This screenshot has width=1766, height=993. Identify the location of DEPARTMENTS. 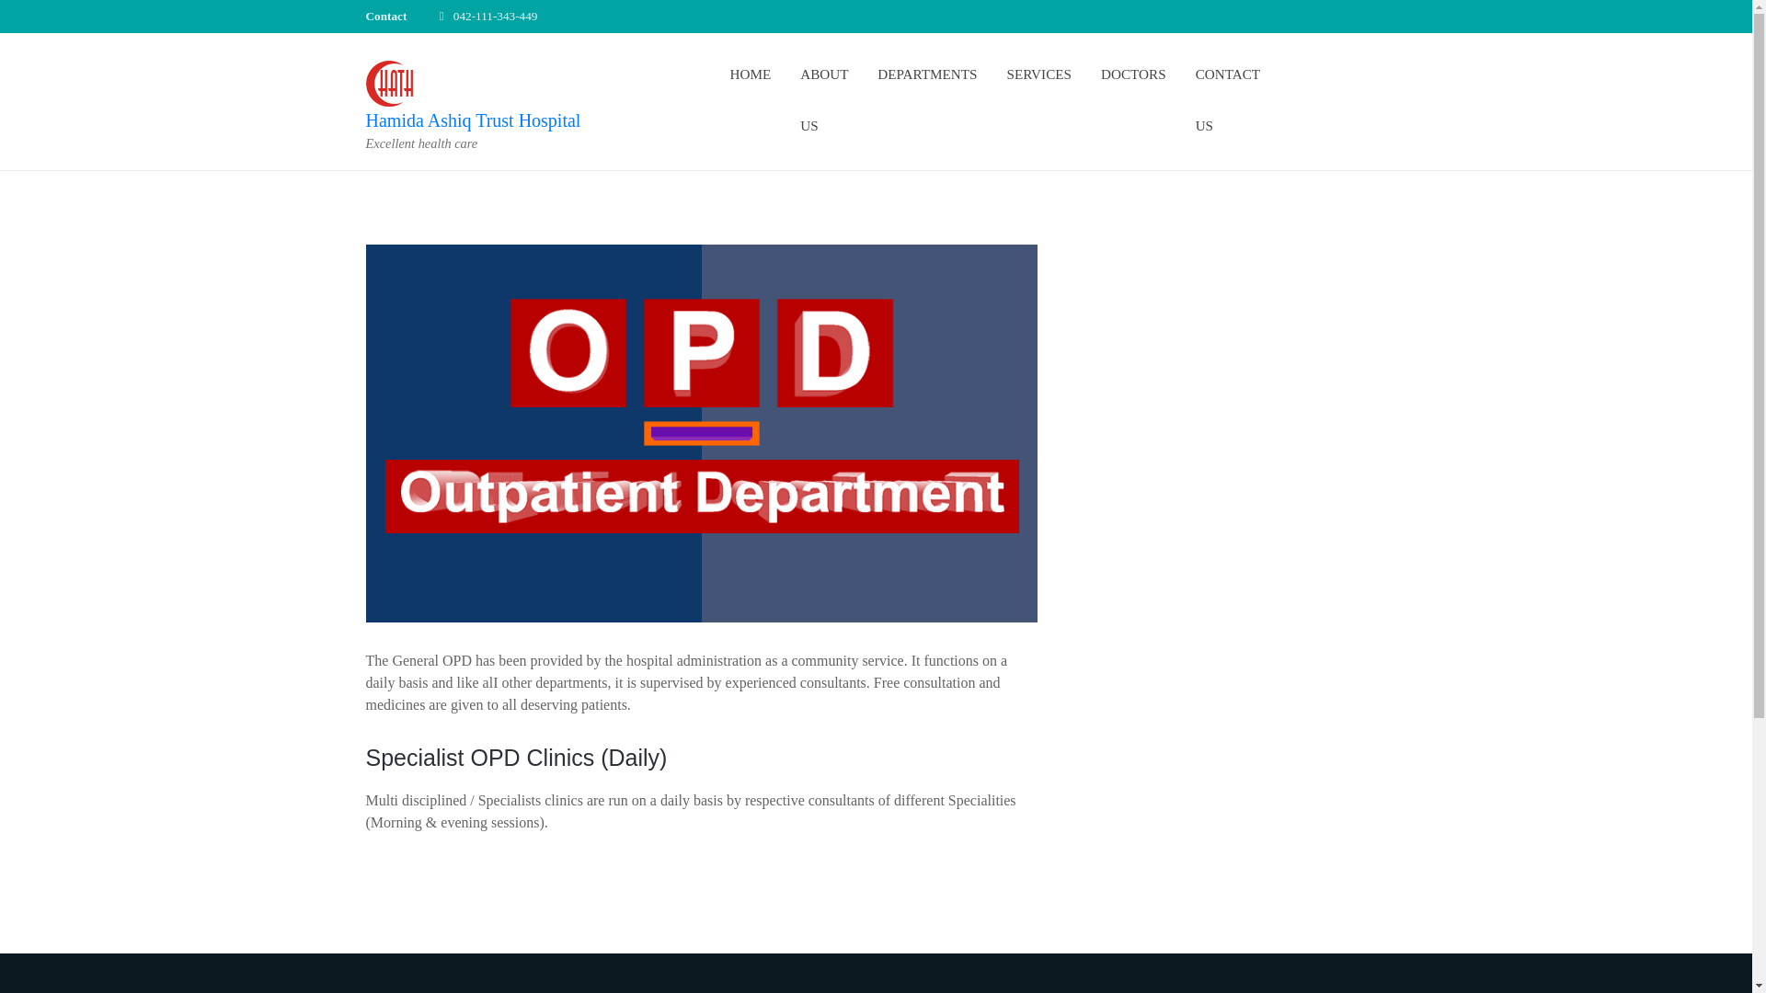
(927, 74).